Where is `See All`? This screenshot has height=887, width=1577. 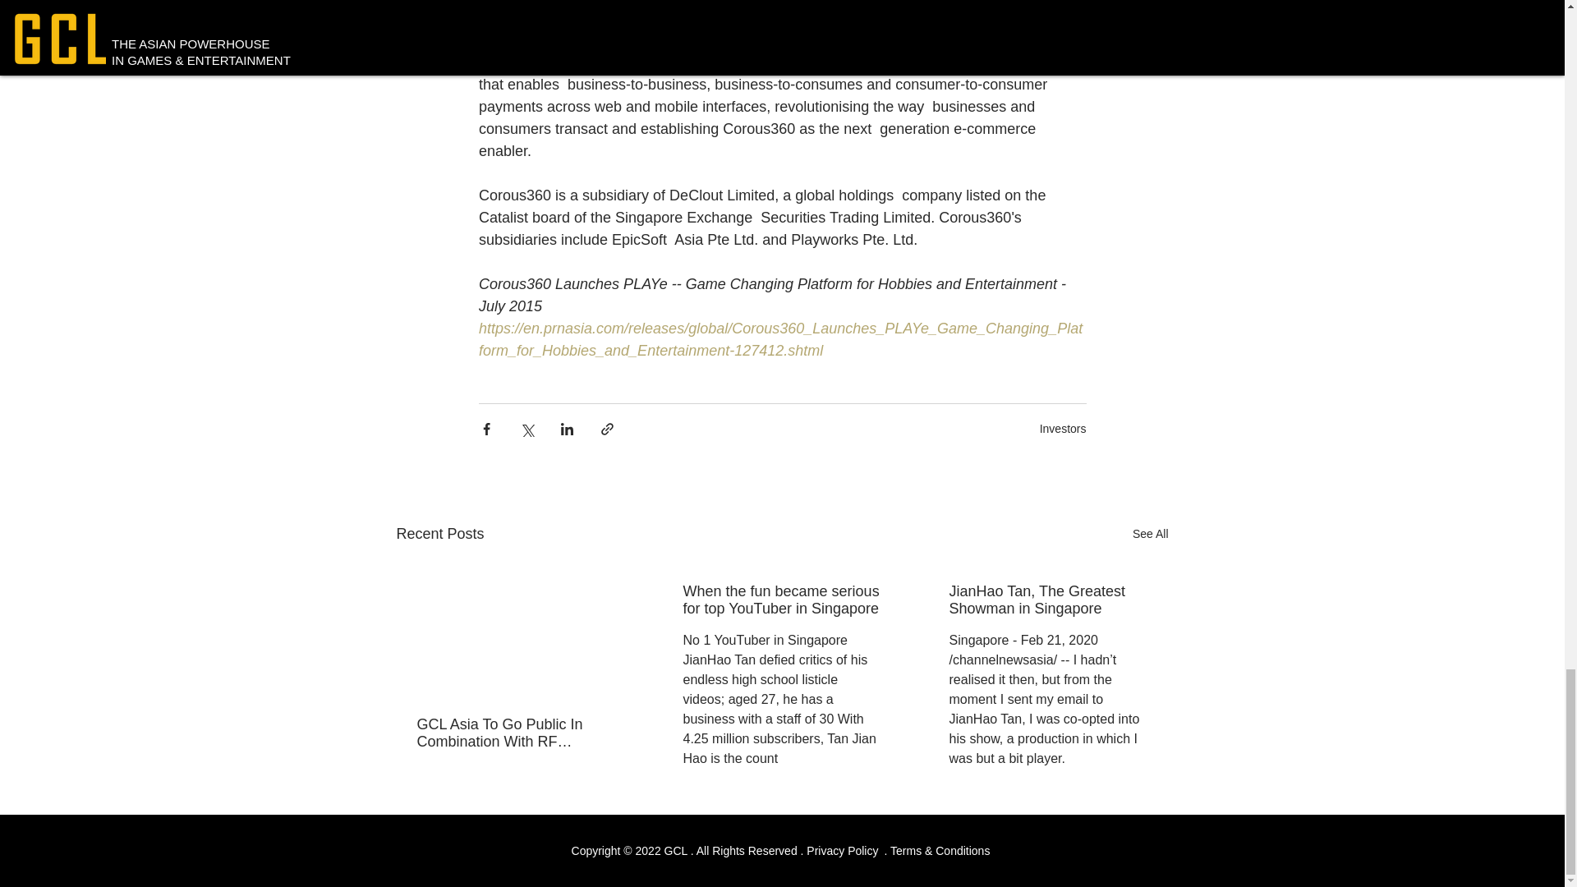
See All is located at coordinates (1150, 534).